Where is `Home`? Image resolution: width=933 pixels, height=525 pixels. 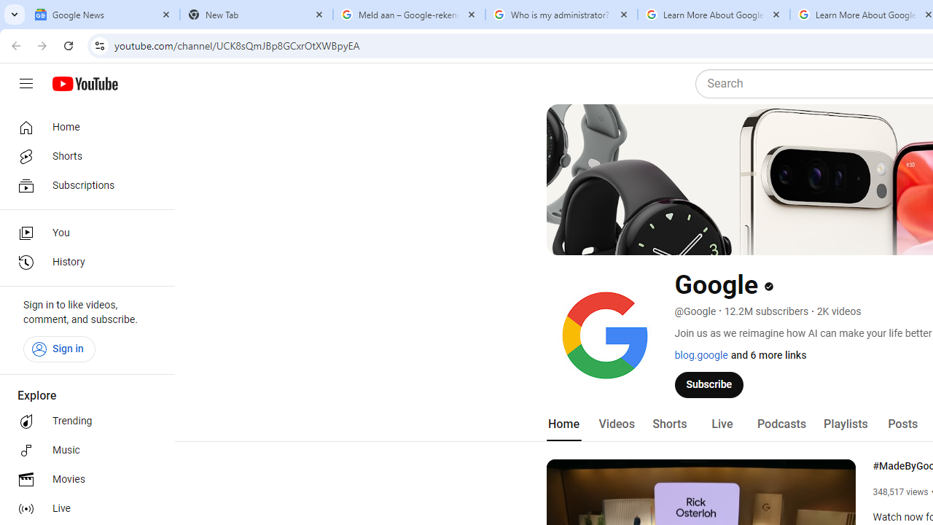
Home is located at coordinates (563, 424).